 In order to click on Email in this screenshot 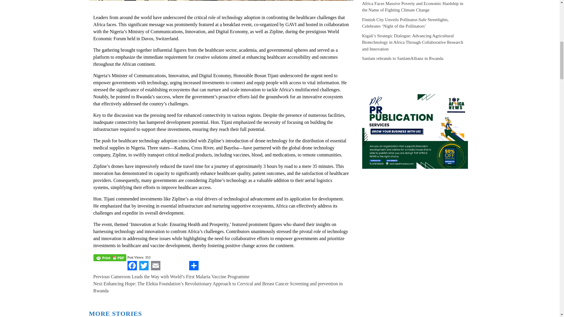, I will do `click(156, 265)`.